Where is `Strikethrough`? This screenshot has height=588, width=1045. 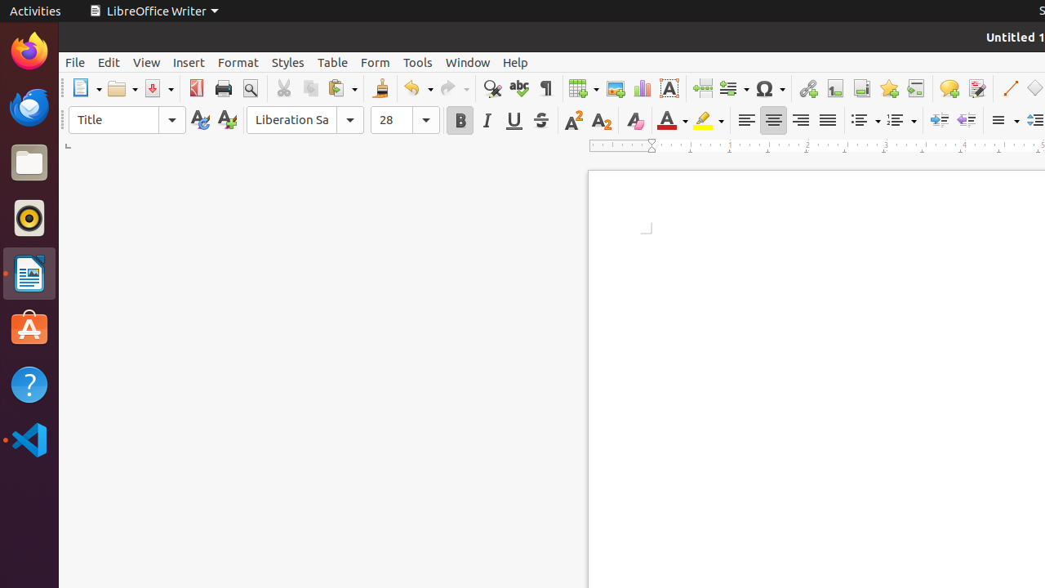
Strikethrough is located at coordinates (540, 121).